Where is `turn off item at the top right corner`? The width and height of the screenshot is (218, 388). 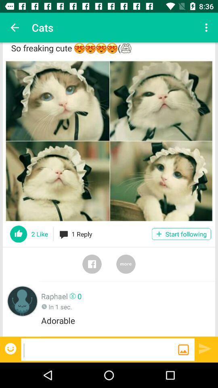
turn off item at the top right corner is located at coordinates (208, 27).